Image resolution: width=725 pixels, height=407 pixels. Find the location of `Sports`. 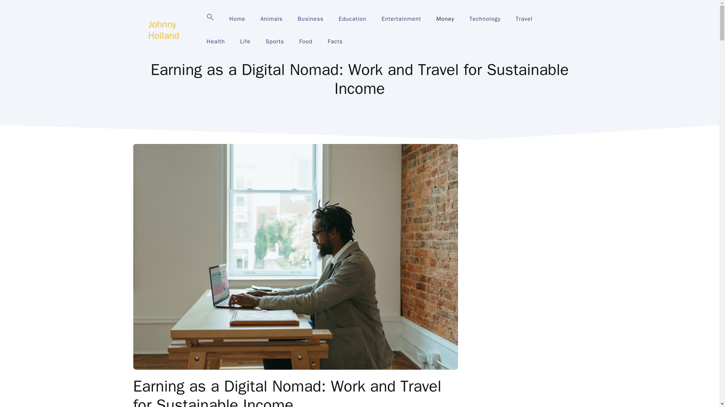

Sports is located at coordinates (275, 41).